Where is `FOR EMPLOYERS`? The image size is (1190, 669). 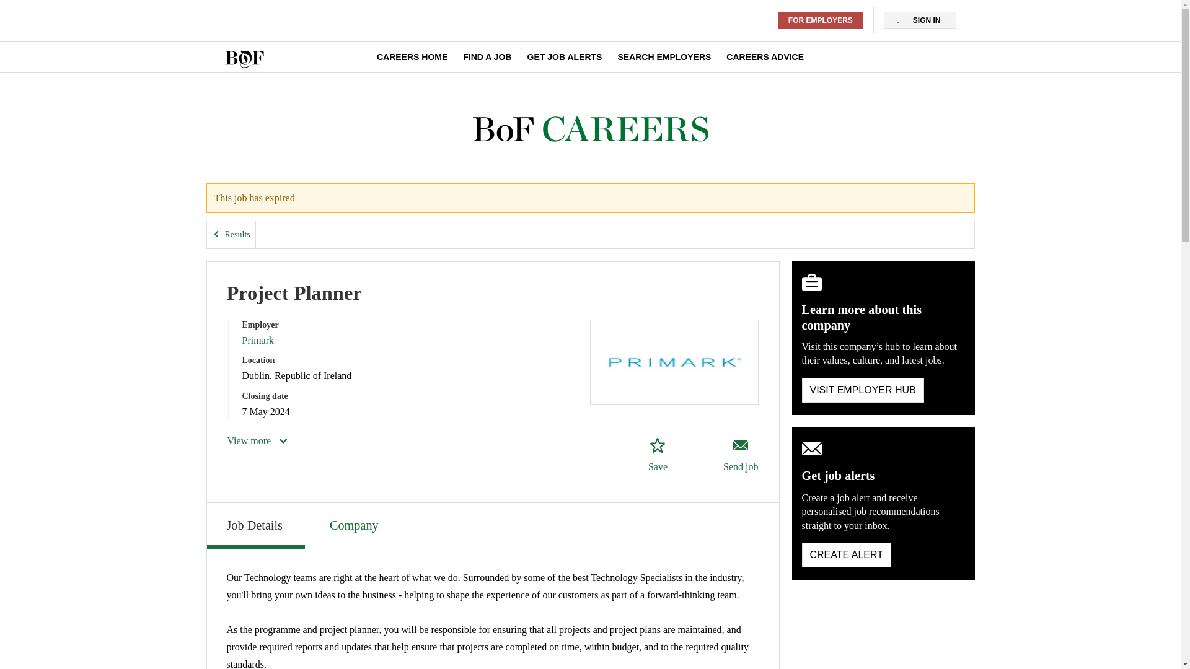
FOR EMPLOYERS is located at coordinates (821, 20).